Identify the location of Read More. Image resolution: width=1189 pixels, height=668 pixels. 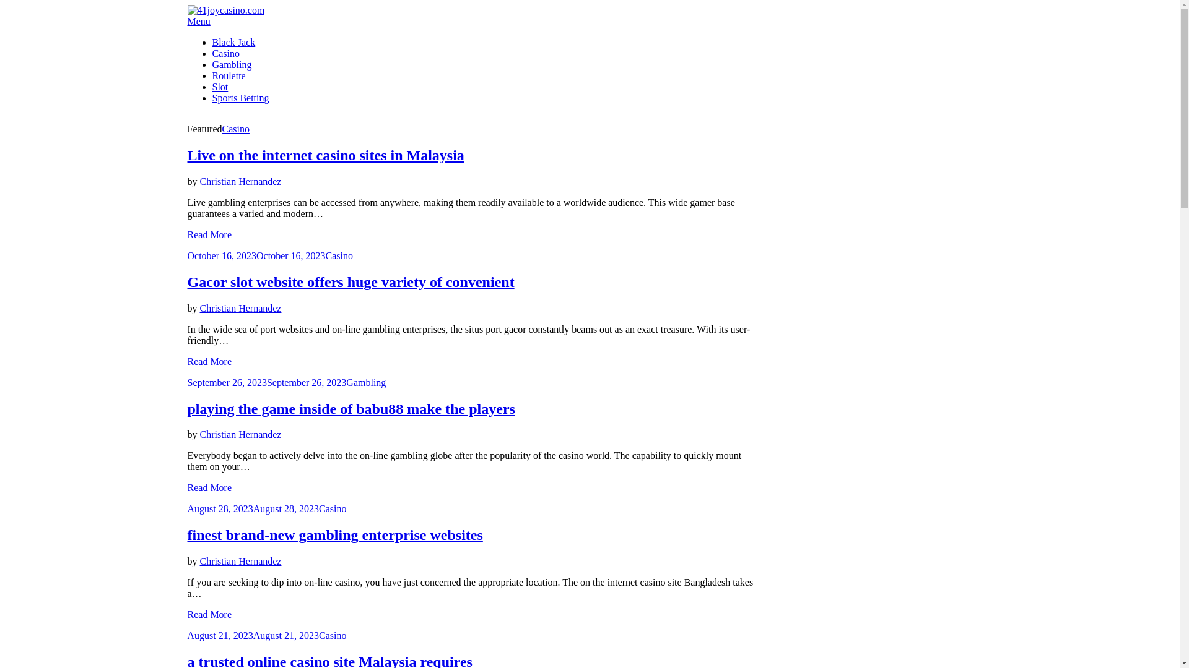
(209, 361).